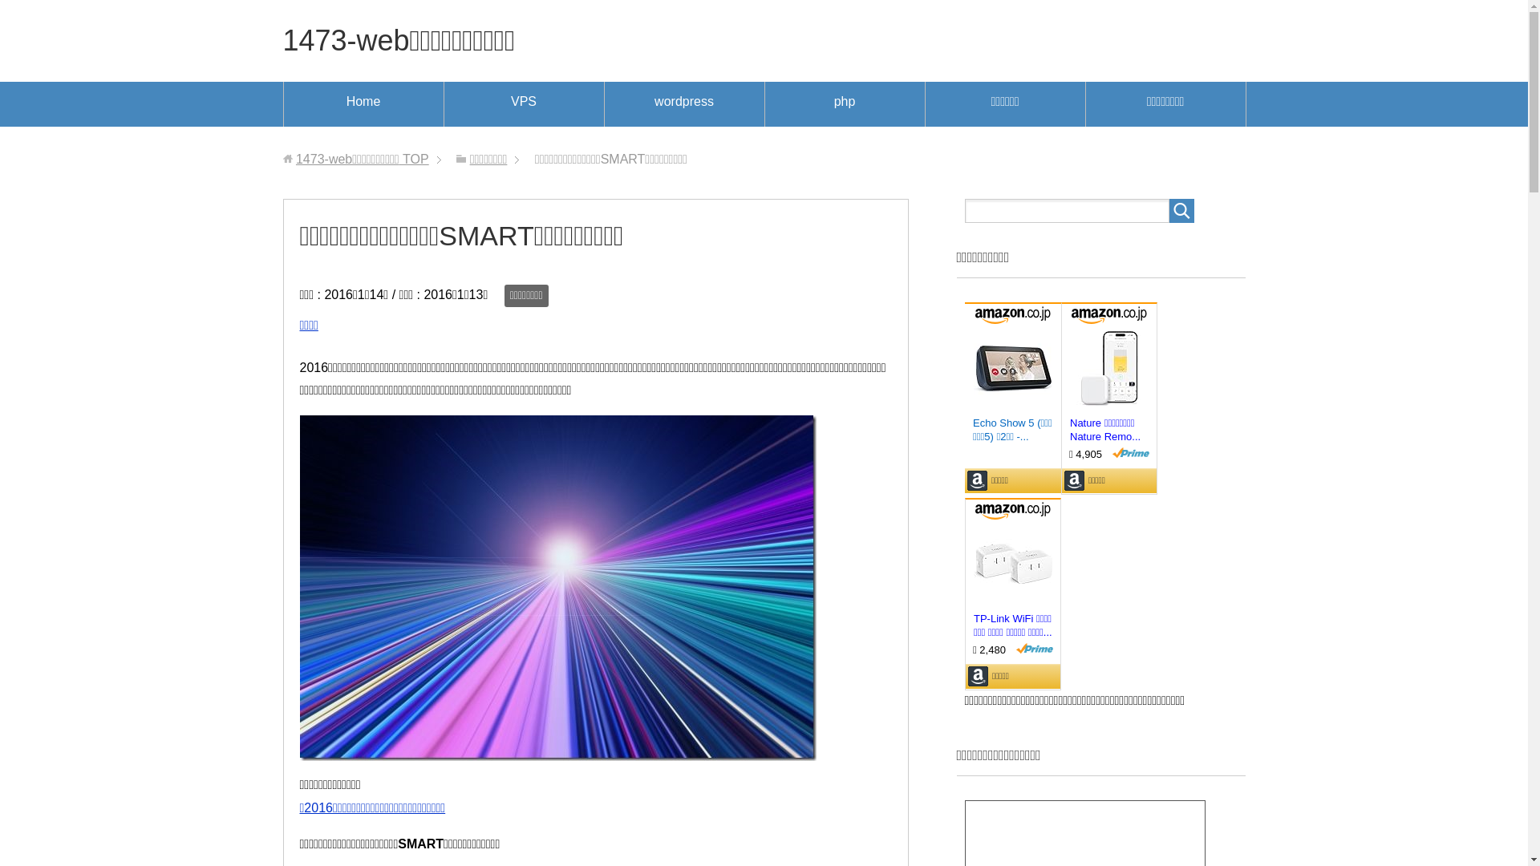  I want to click on wordpress, so click(685, 104).